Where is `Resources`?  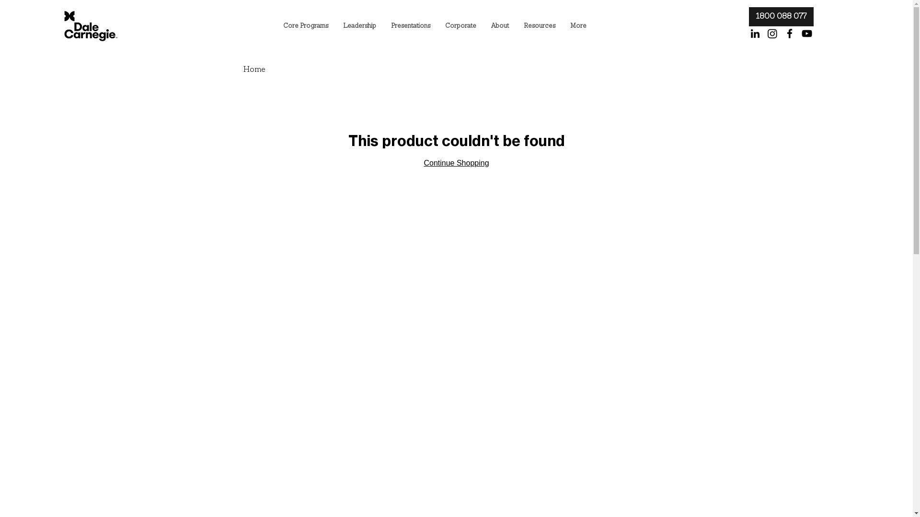 Resources is located at coordinates (540, 26).